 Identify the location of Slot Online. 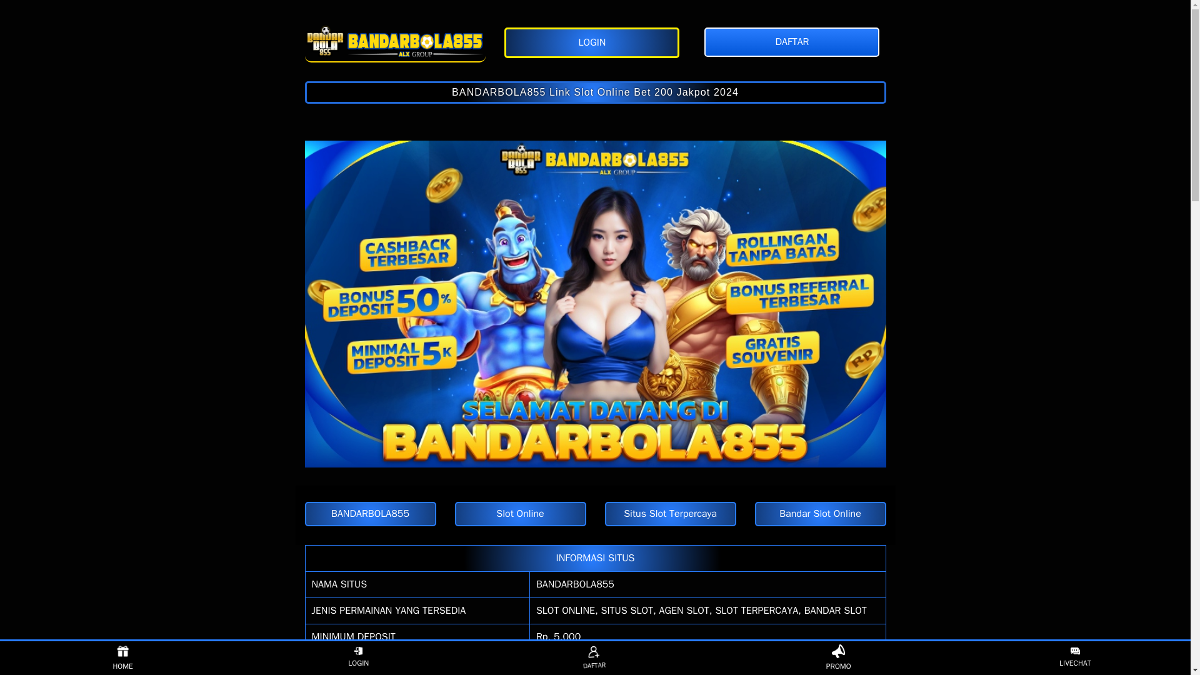
(520, 514).